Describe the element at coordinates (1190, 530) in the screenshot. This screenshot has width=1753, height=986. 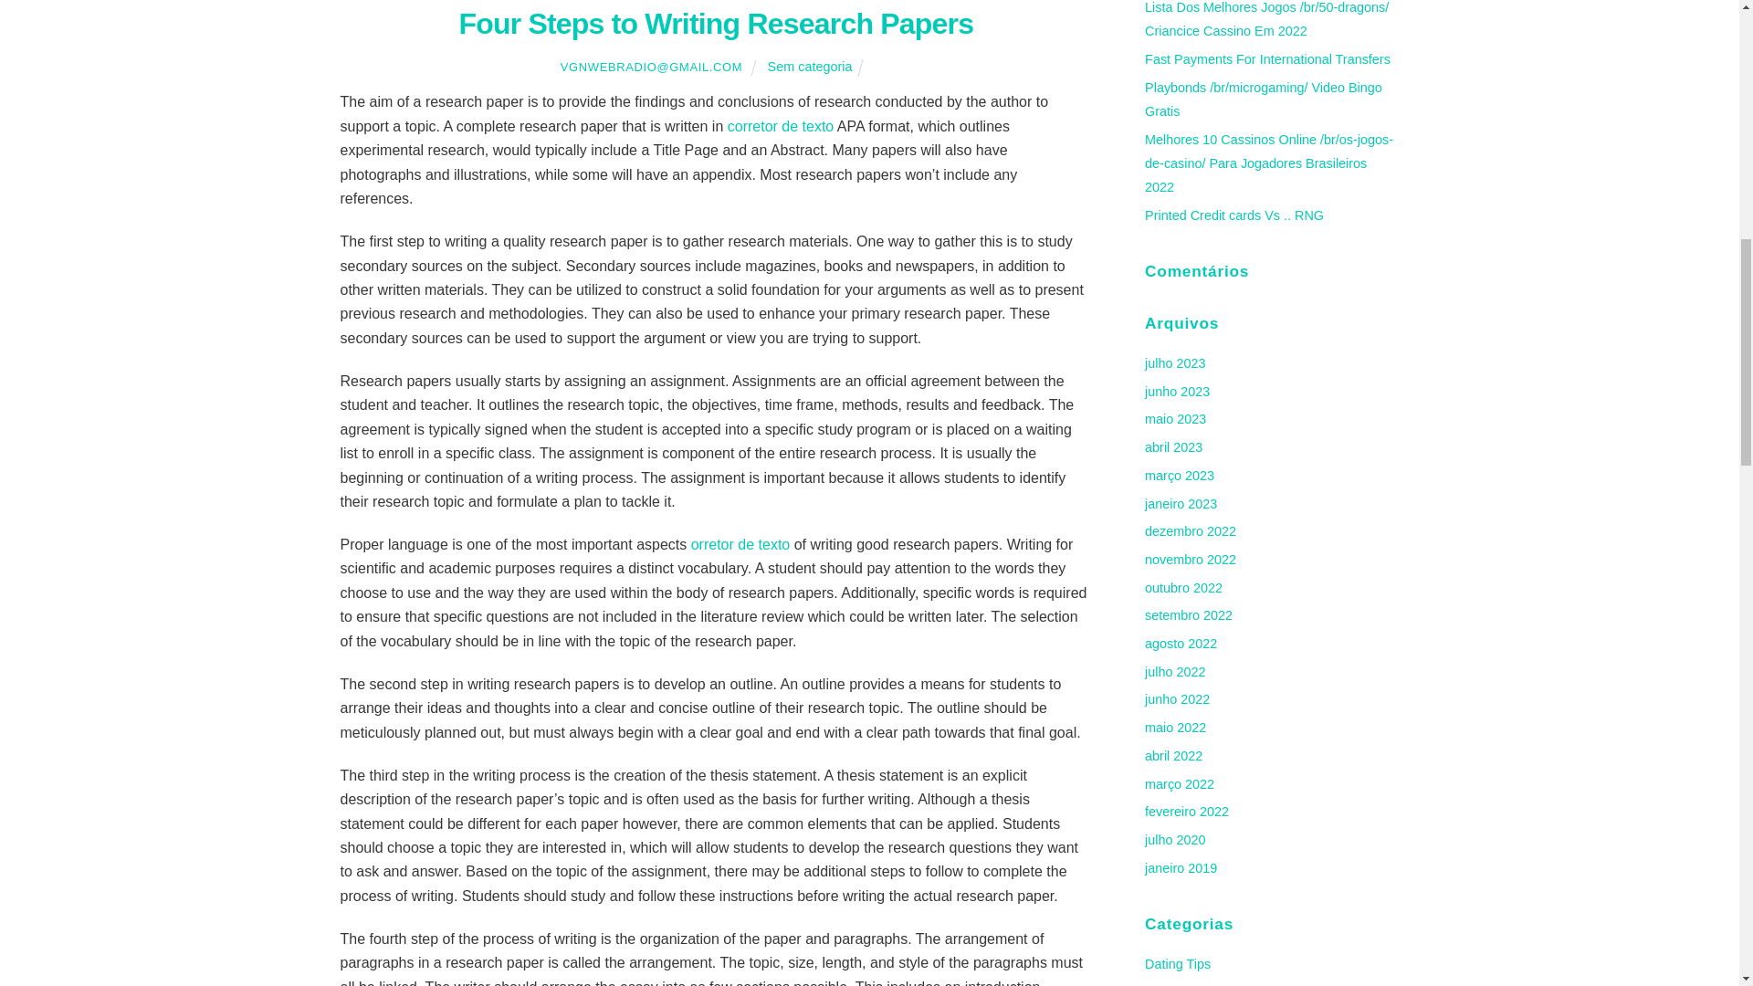
I see `dezembro 2022` at that location.